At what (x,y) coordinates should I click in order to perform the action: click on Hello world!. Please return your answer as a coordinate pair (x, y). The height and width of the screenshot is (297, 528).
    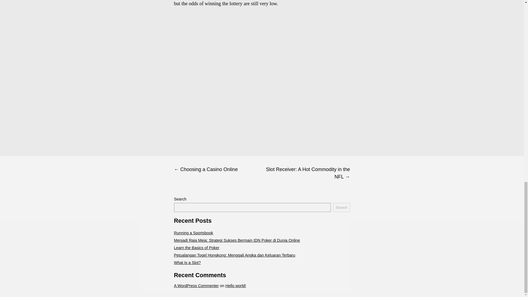
    Looking at the image, I should click on (235, 285).